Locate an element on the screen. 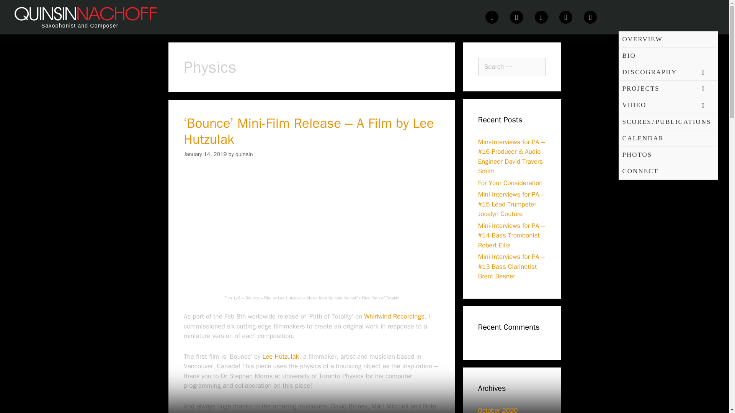  CALENDAR is located at coordinates (668, 138).